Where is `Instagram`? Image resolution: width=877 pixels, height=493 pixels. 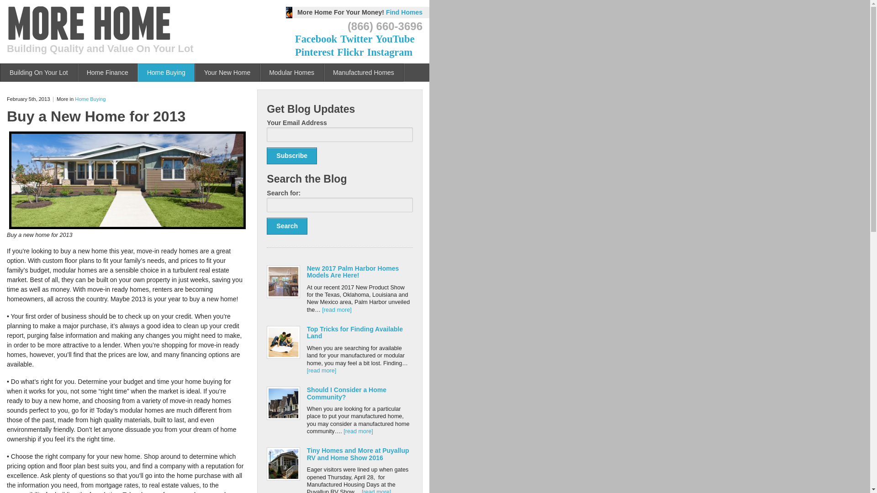 Instagram is located at coordinates (391, 52).